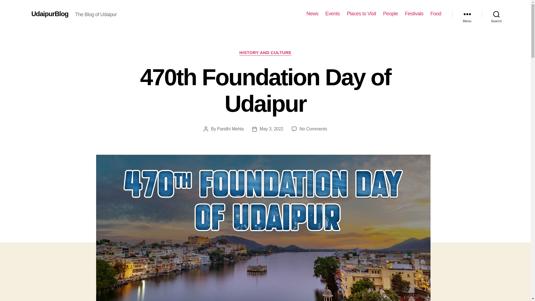  Describe the element at coordinates (265, 53) in the screenshot. I see `Festivals` at that location.